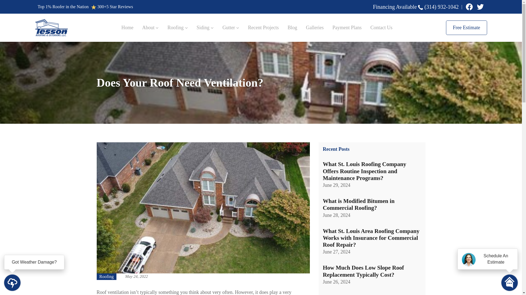 Image resolution: width=526 pixels, height=295 pixels. Describe the element at coordinates (263, 27) in the screenshot. I see `Recent Projects` at that location.